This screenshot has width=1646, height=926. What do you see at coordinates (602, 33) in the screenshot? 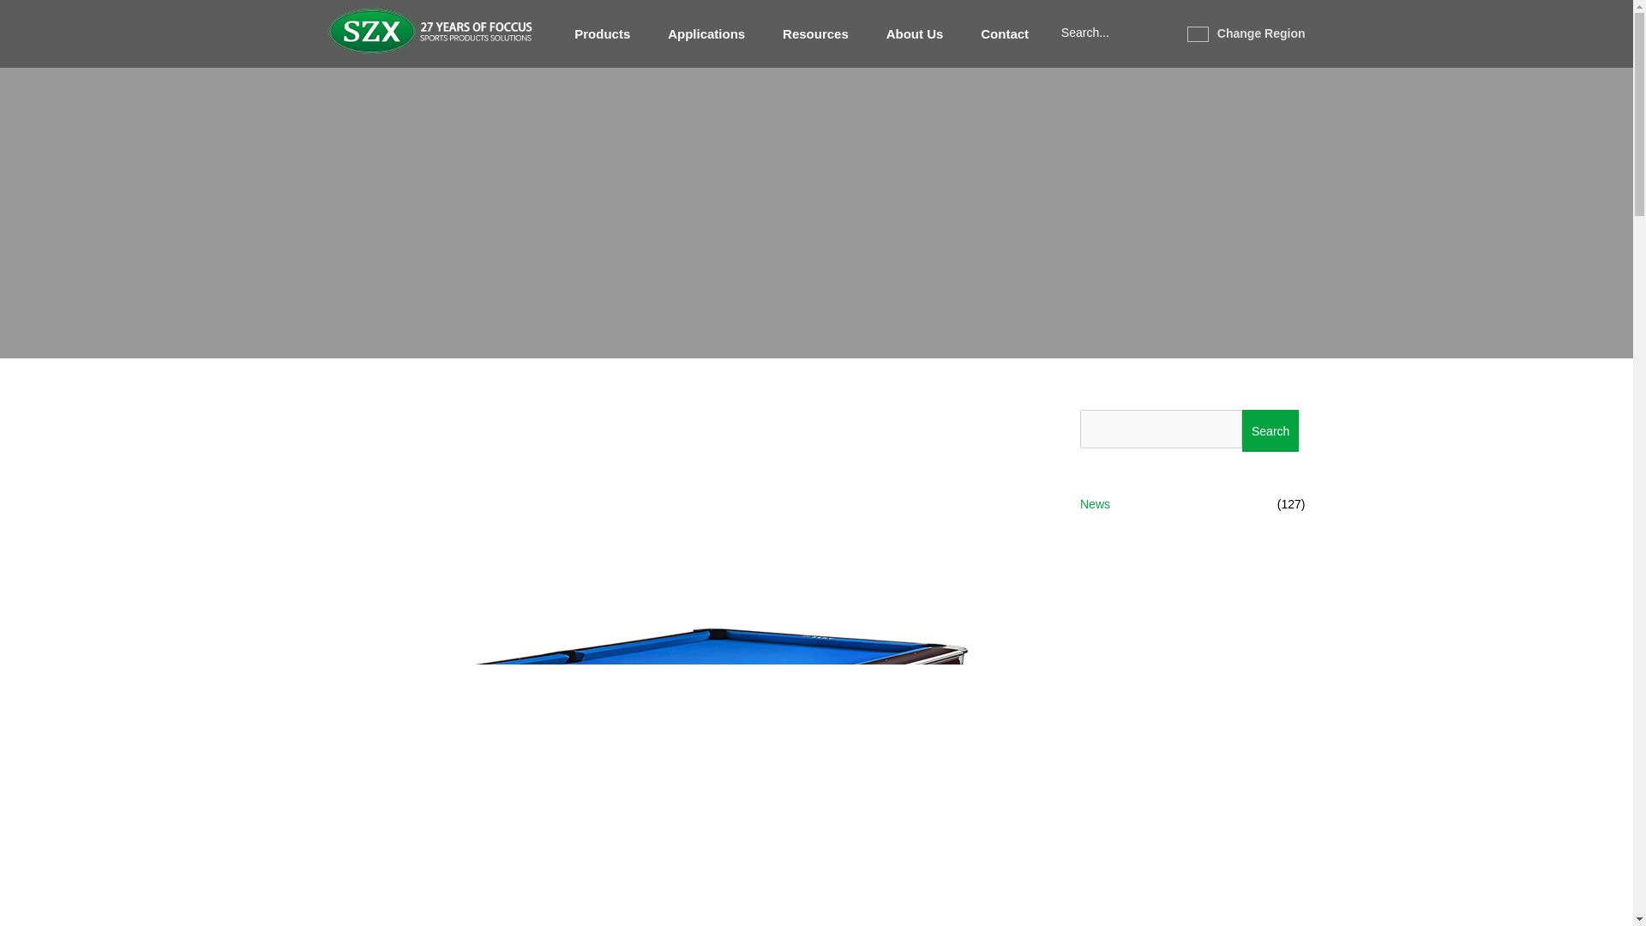
I see `Products` at bounding box center [602, 33].